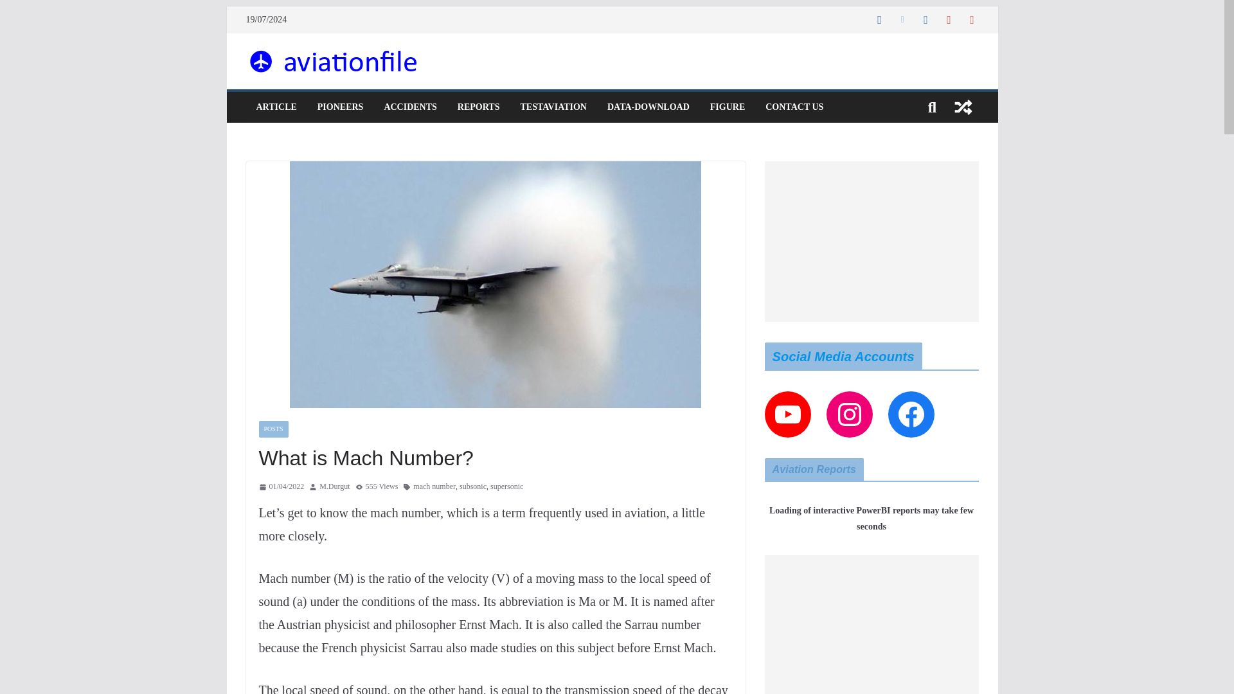 This screenshot has height=694, width=1234. What do you see at coordinates (506, 487) in the screenshot?
I see `supersonic` at bounding box center [506, 487].